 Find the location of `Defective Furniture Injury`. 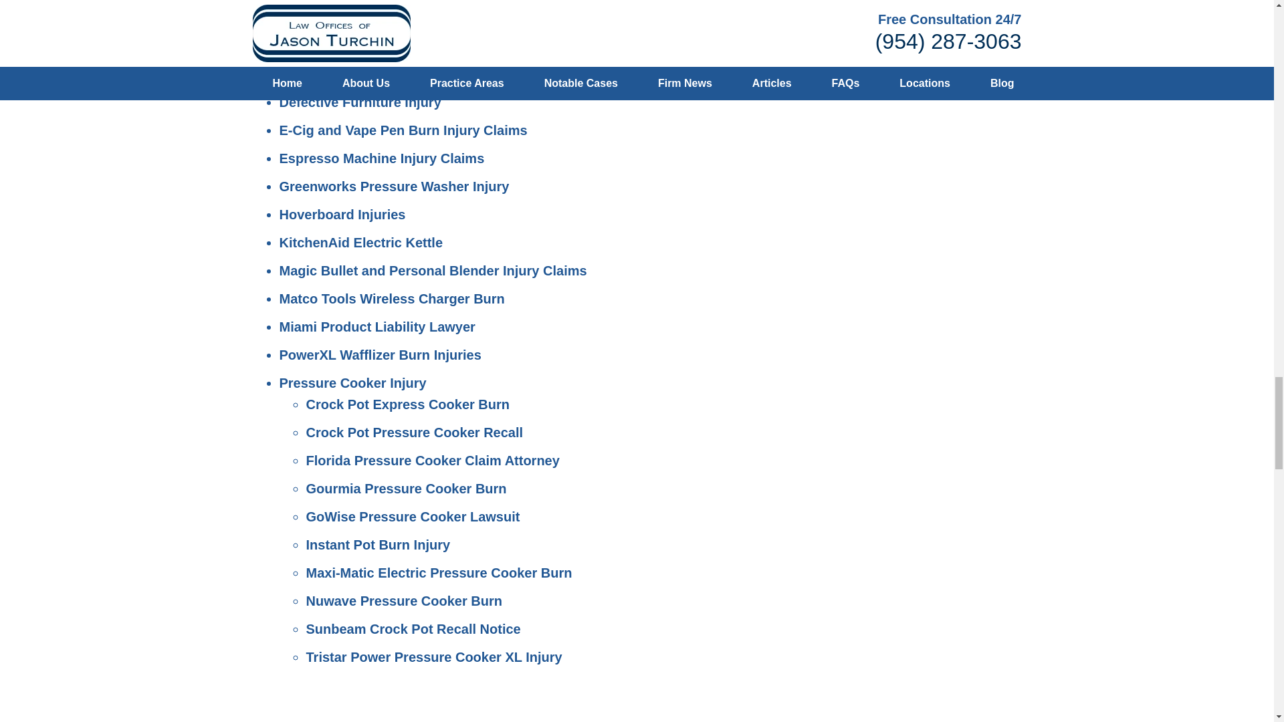

Defective Furniture Injury is located at coordinates (360, 102).